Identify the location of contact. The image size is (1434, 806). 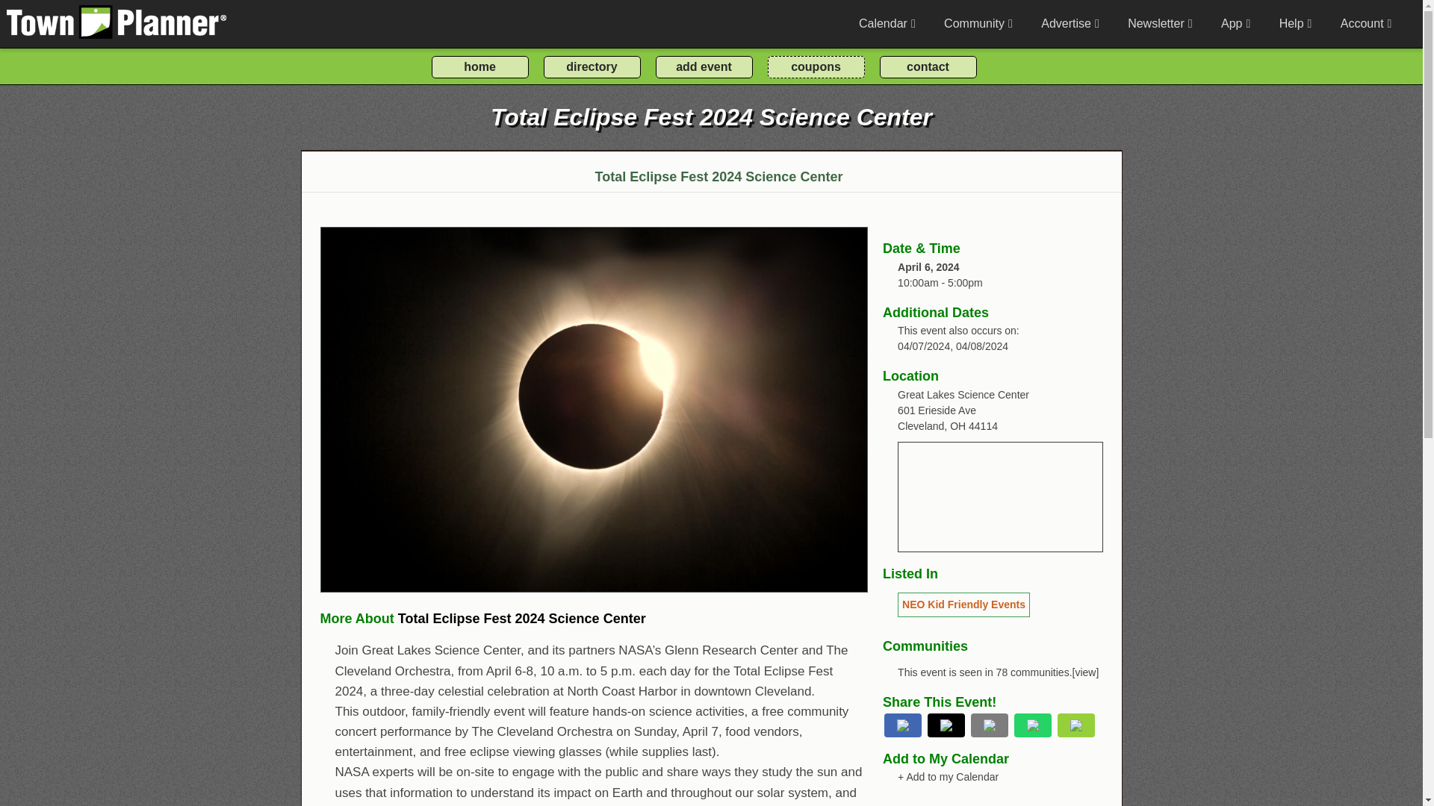
(928, 66).